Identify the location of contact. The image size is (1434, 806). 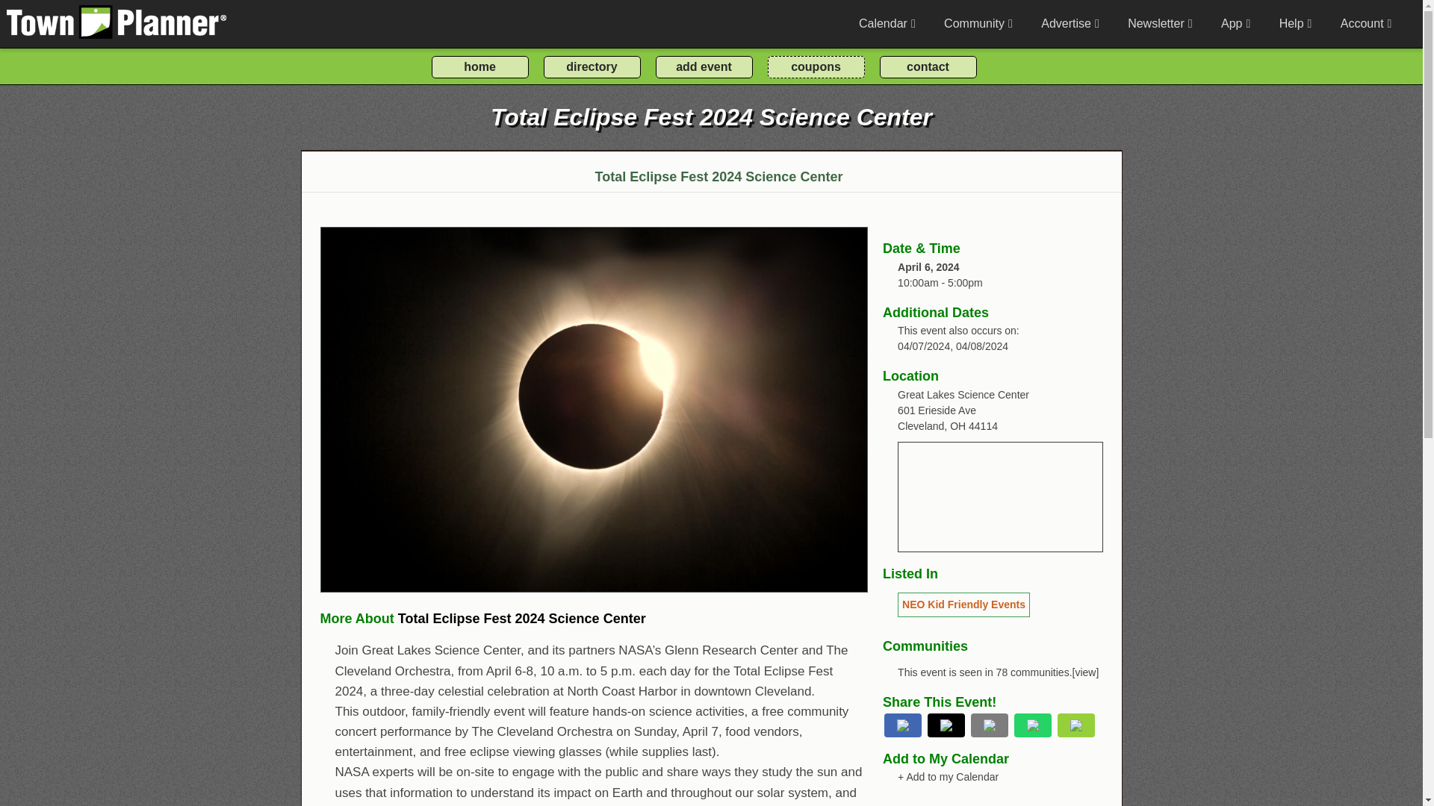
(928, 66).